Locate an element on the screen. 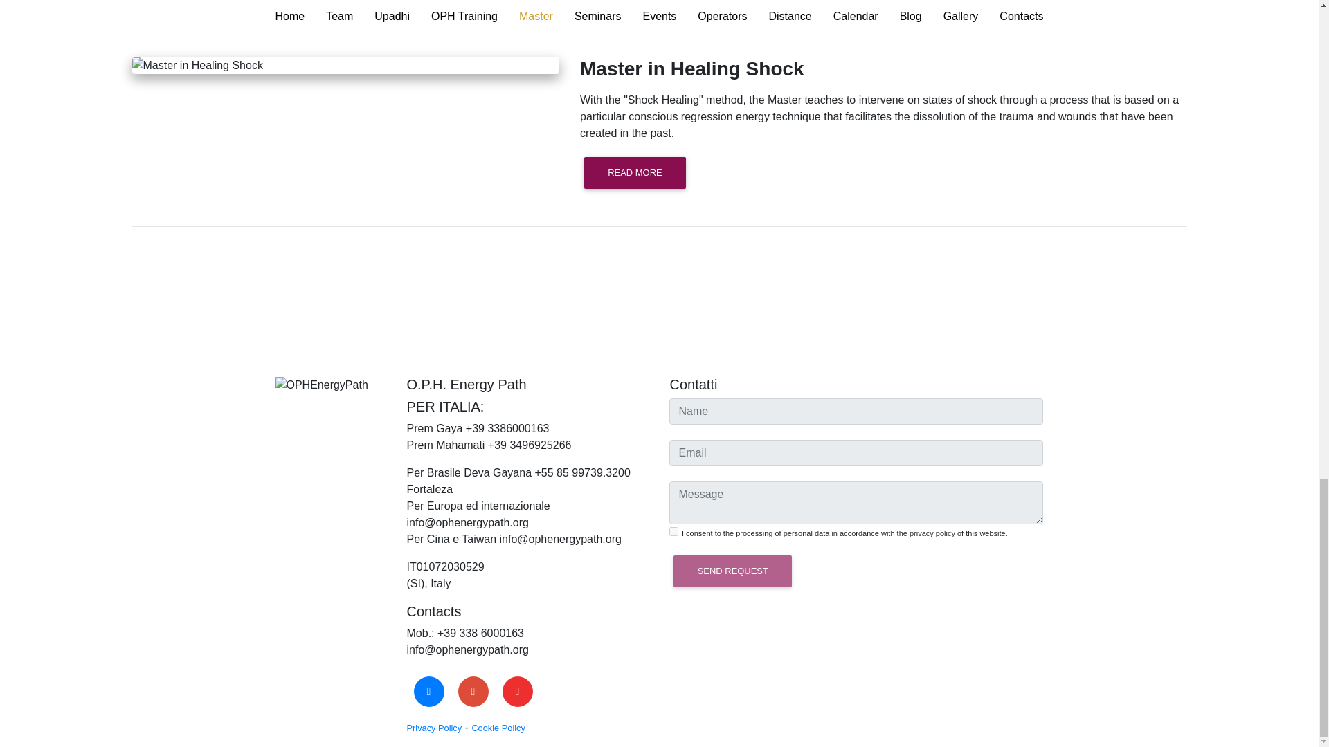 The height and width of the screenshot is (747, 1329). Cookie Policy is located at coordinates (498, 727).